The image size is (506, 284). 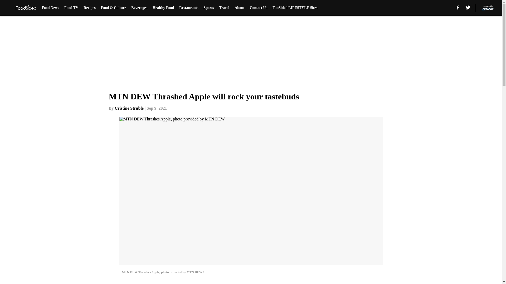 I want to click on Cristine Struble, so click(x=129, y=108).